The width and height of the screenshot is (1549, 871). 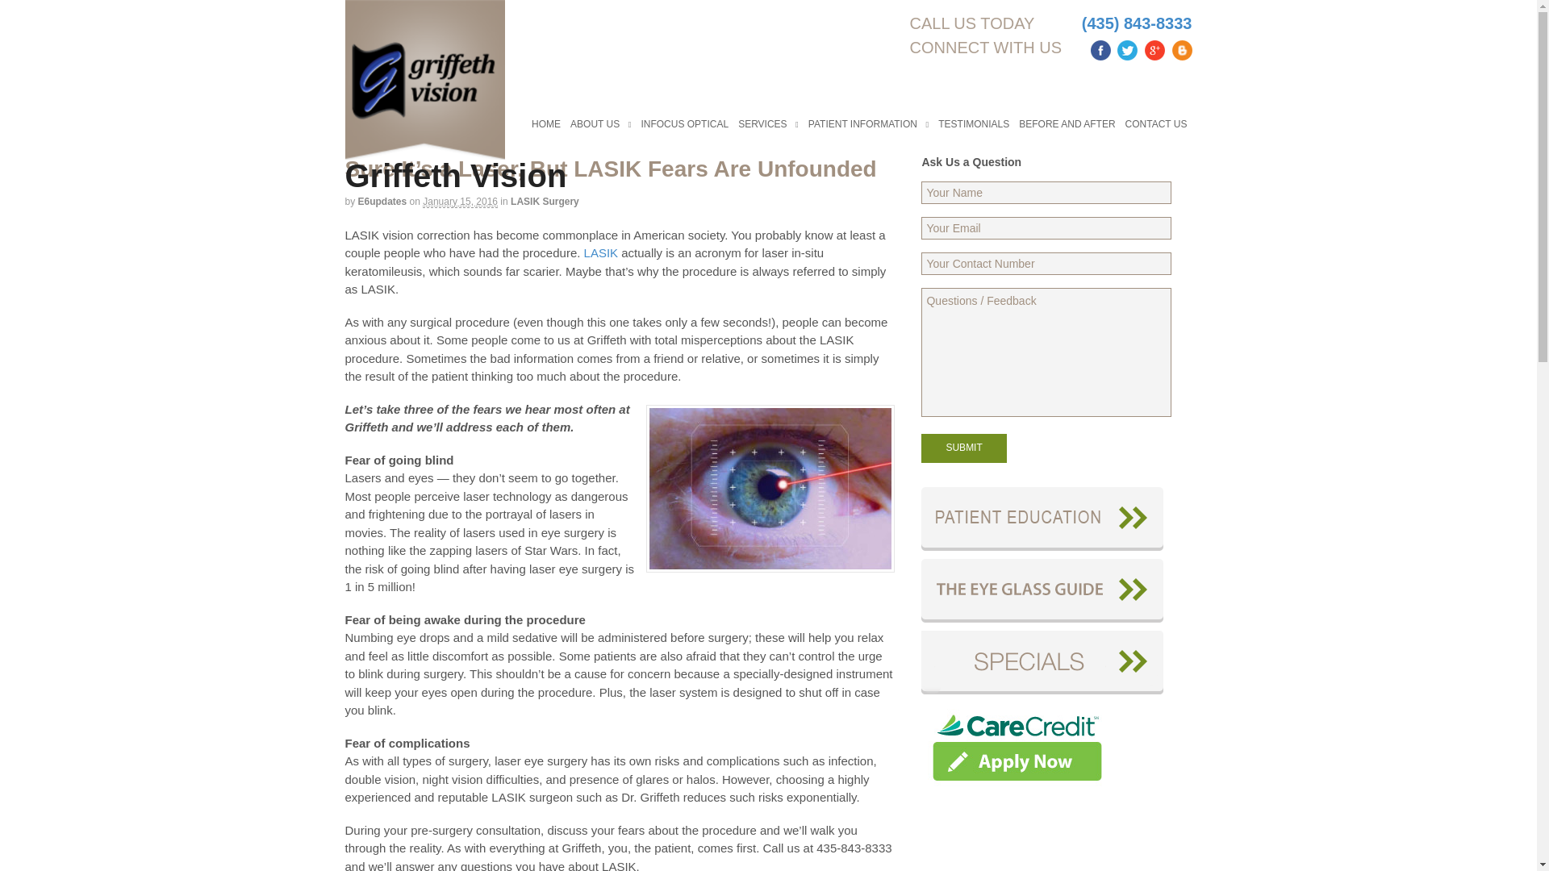 What do you see at coordinates (600, 124) in the screenshot?
I see `ABOUT US` at bounding box center [600, 124].